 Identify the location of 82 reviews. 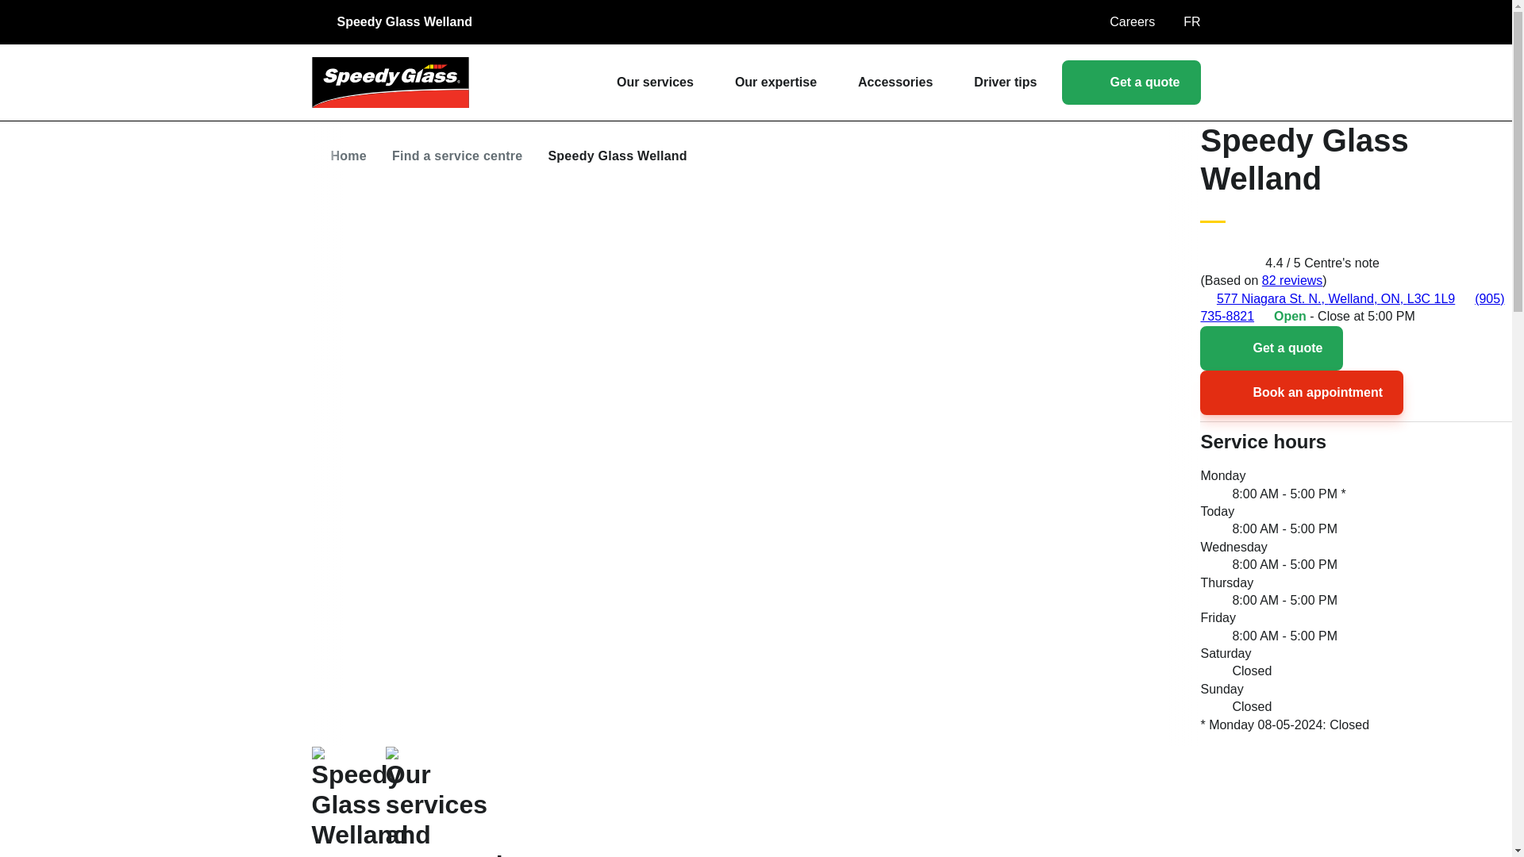
(1292, 279).